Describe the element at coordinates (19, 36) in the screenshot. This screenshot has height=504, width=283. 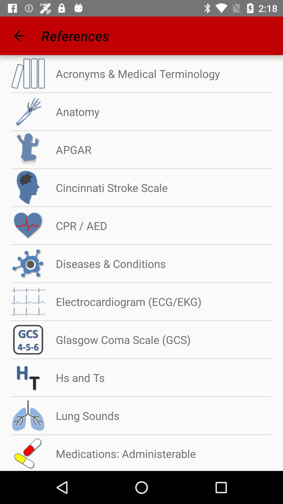
I see `launch icon to the left of the references icon` at that location.